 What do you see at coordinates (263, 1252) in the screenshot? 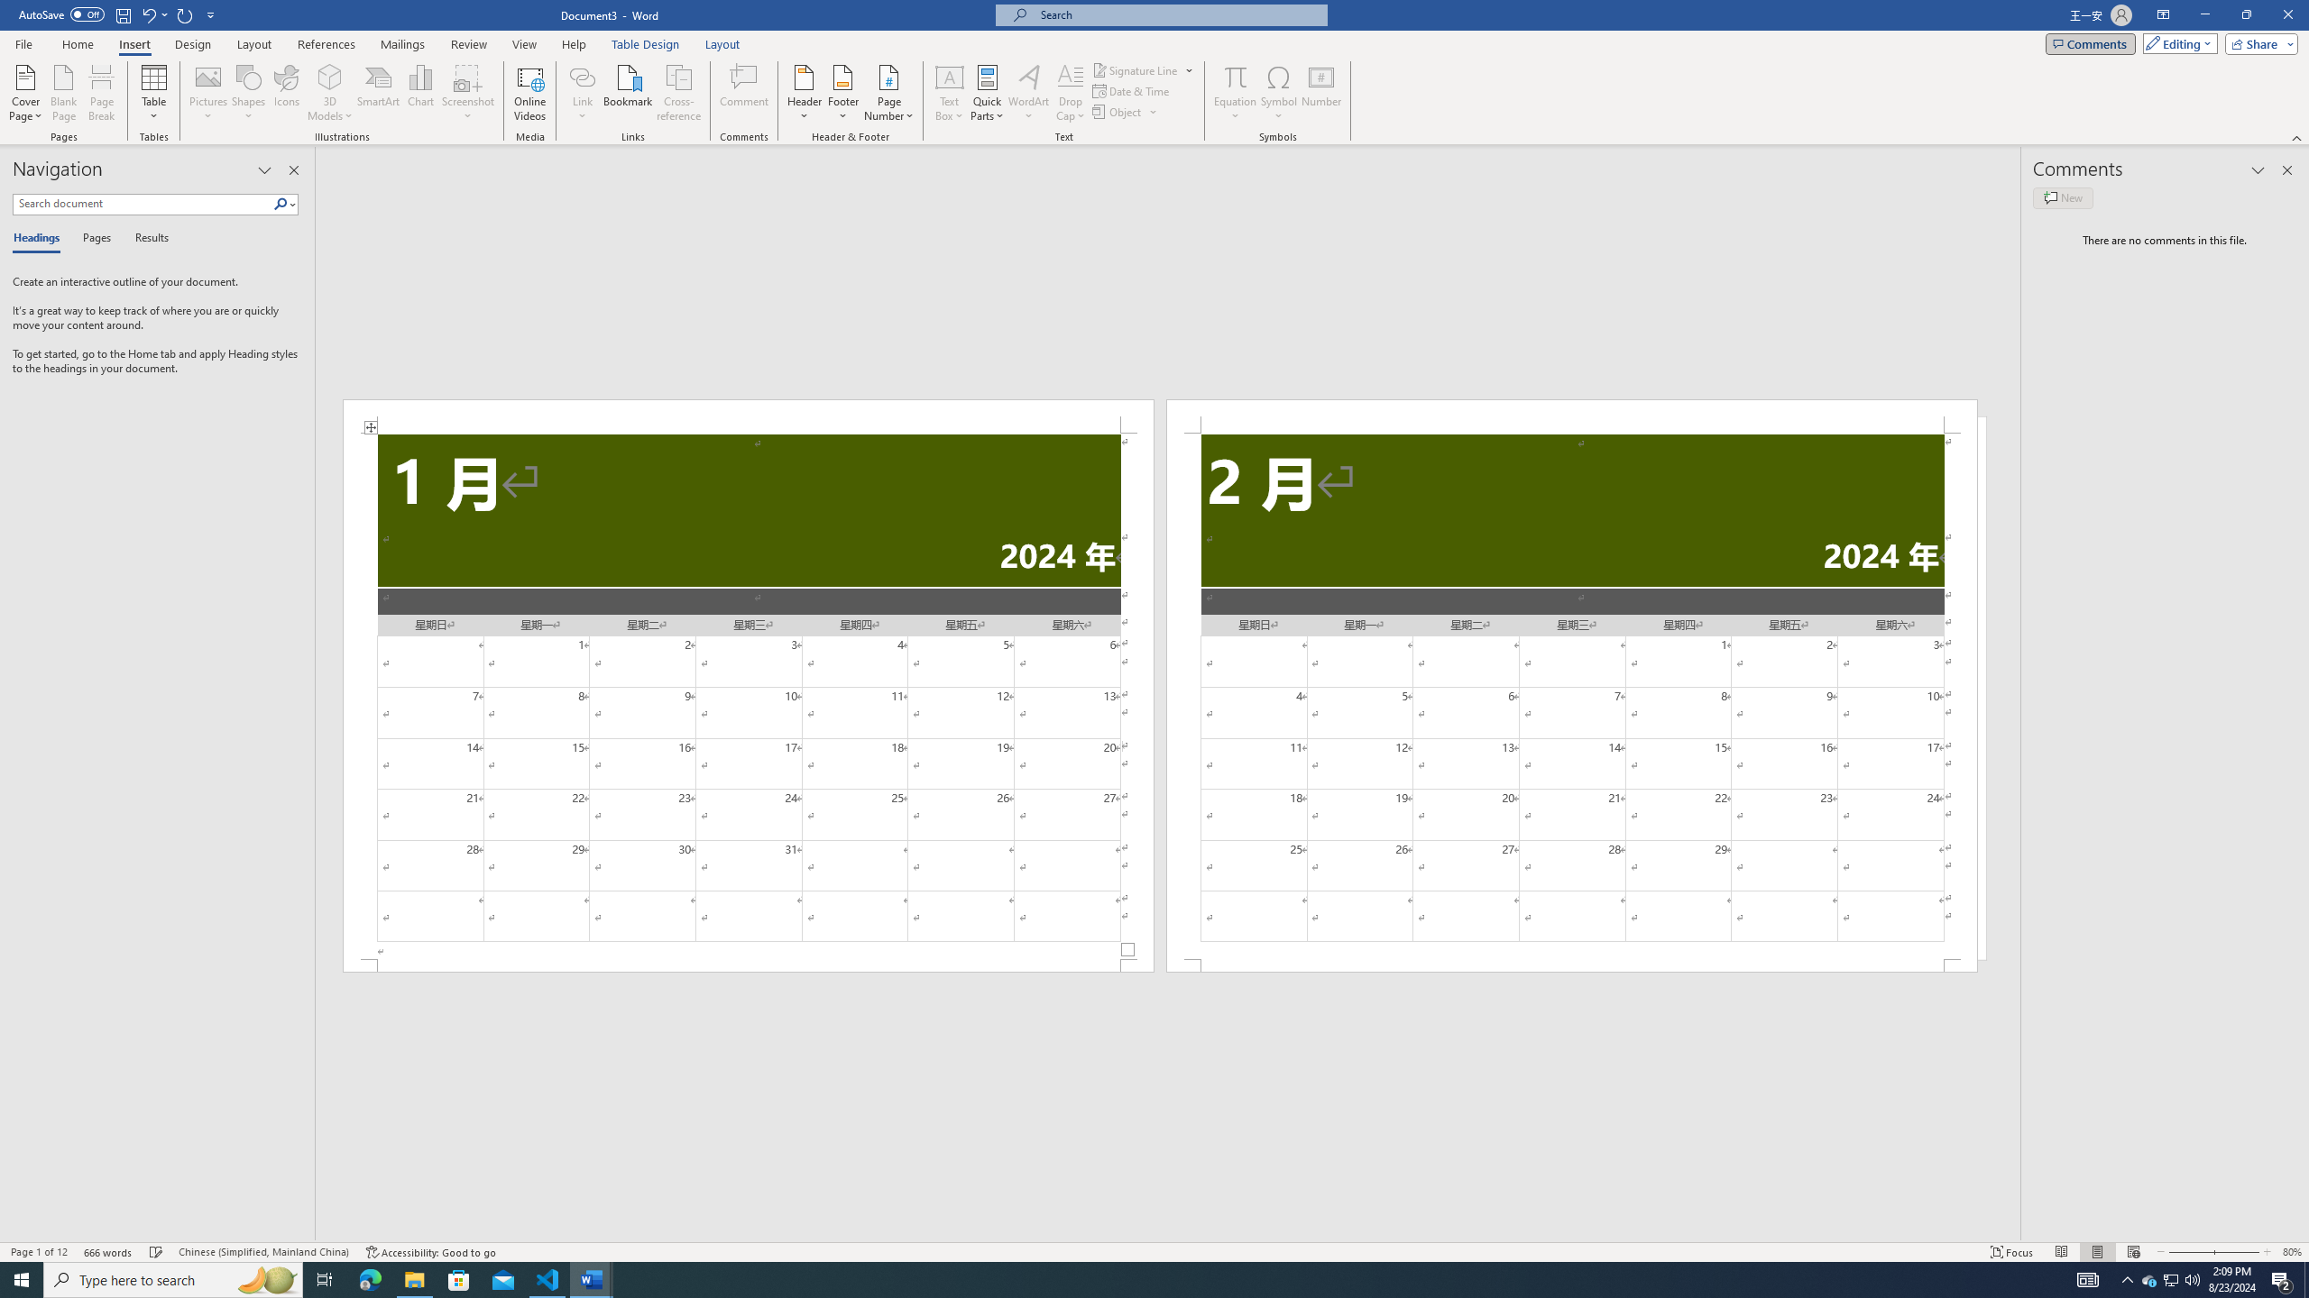
I see `Language Chinese (Simplified, Mainland China)` at bounding box center [263, 1252].